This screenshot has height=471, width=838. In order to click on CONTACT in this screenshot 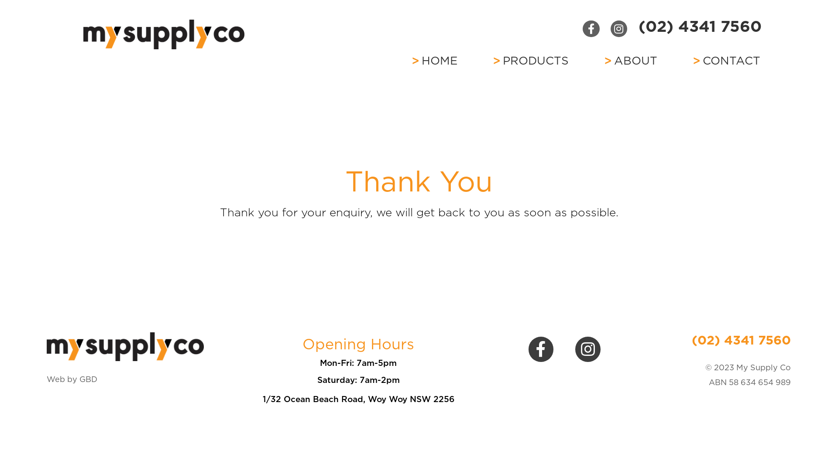, I will do `click(726, 61)`.